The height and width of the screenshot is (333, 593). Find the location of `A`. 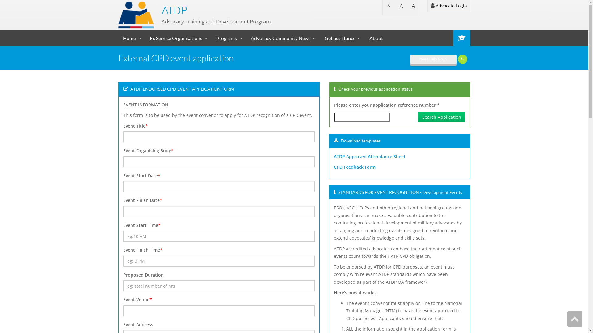

A is located at coordinates (413, 7).